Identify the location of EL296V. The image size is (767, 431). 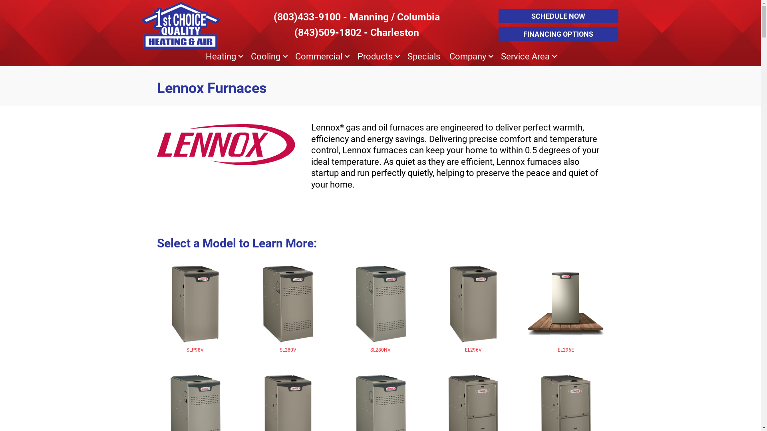
(473, 310).